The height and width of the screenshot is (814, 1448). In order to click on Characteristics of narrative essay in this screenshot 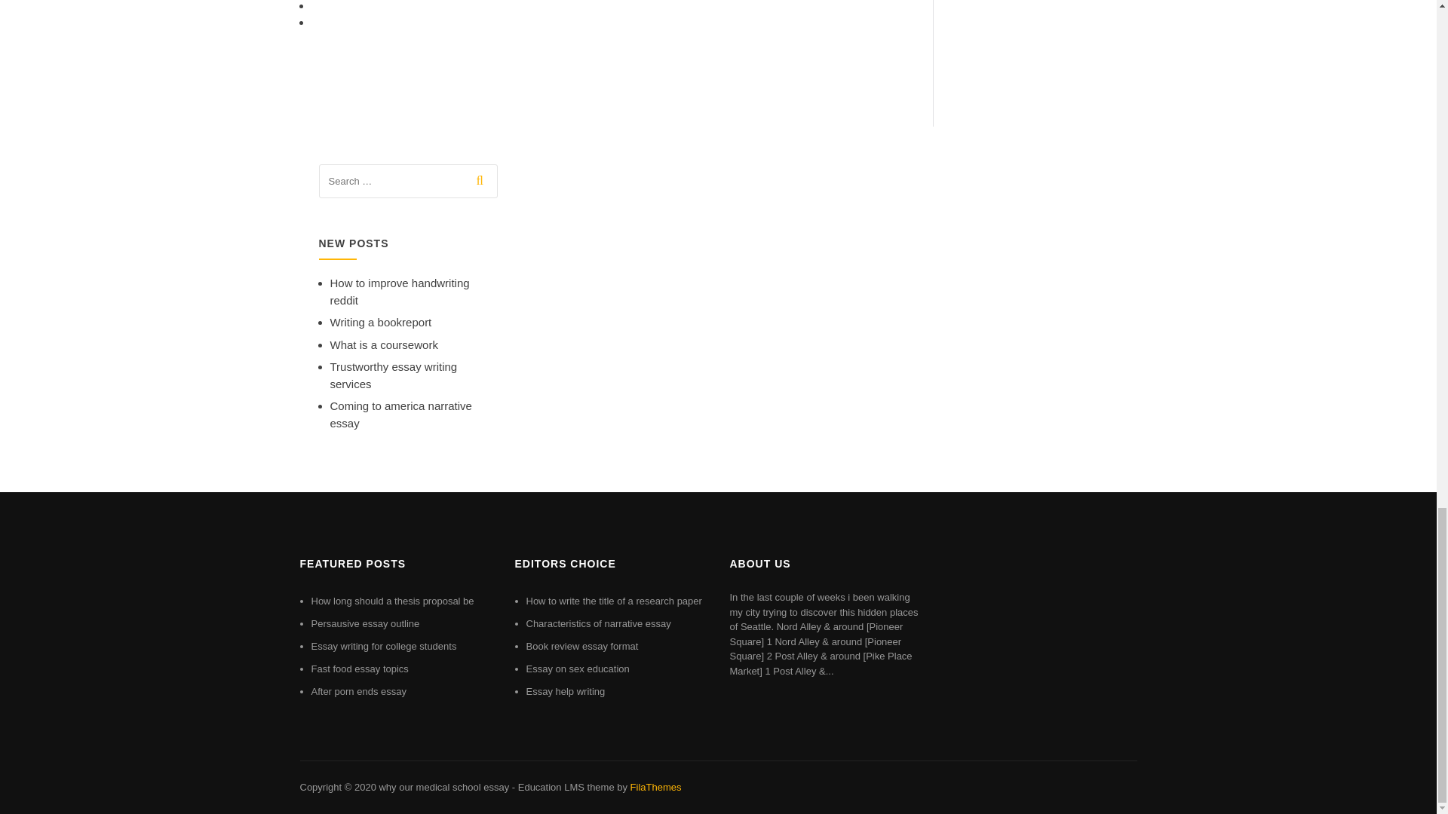, I will do `click(599, 623)`.